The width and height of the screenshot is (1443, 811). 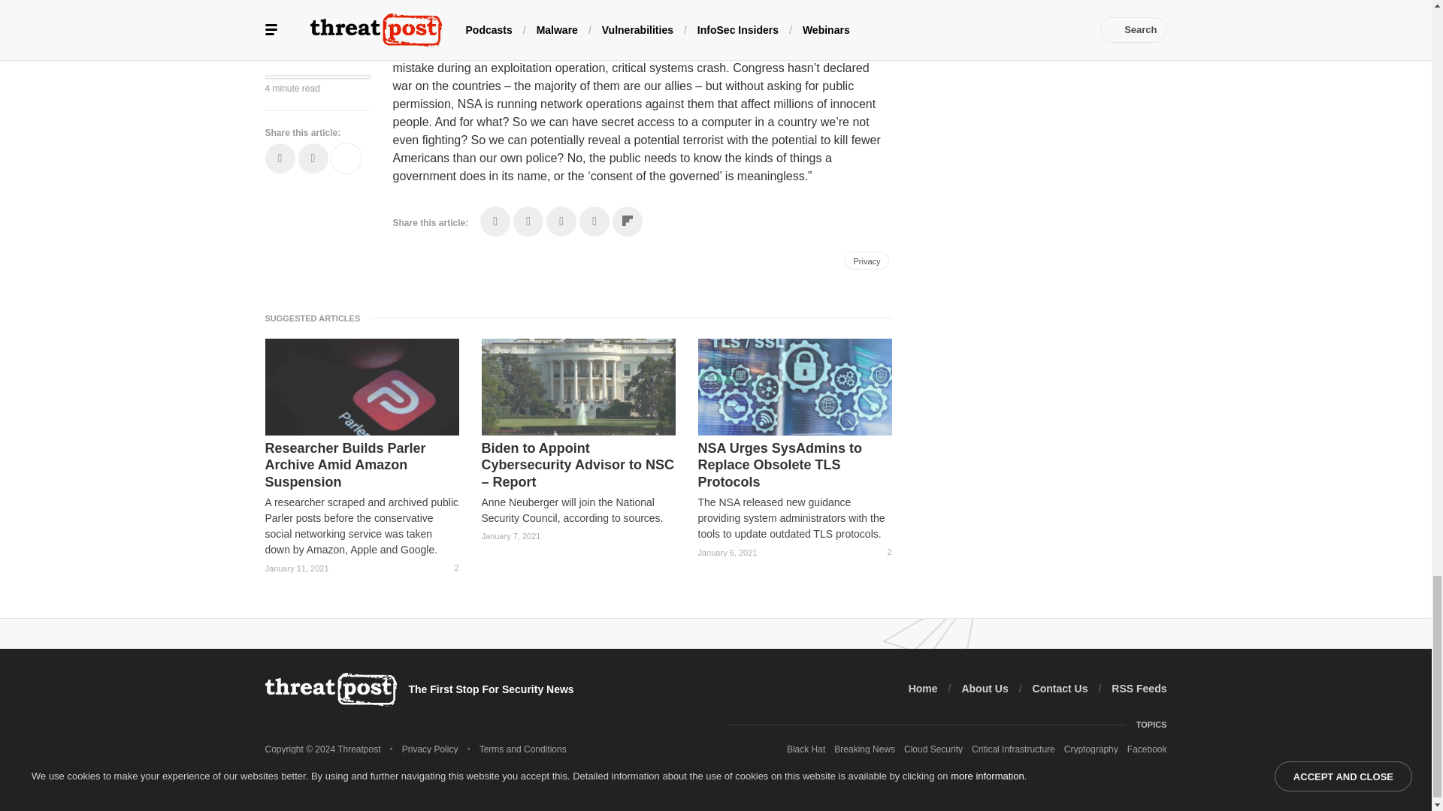 What do you see at coordinates (449, 568) in the screenshot?
I see `2` at bounding box center [449, 568].